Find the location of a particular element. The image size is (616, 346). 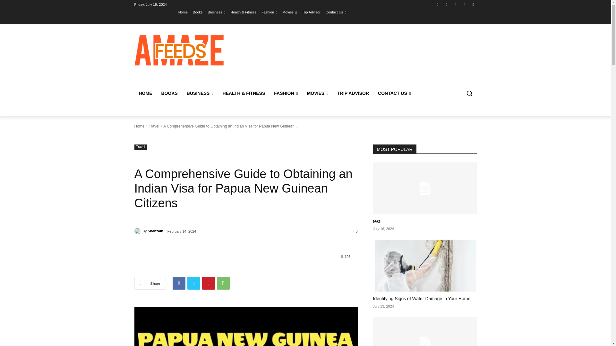

Twitter is located at coordinates (455, 4).